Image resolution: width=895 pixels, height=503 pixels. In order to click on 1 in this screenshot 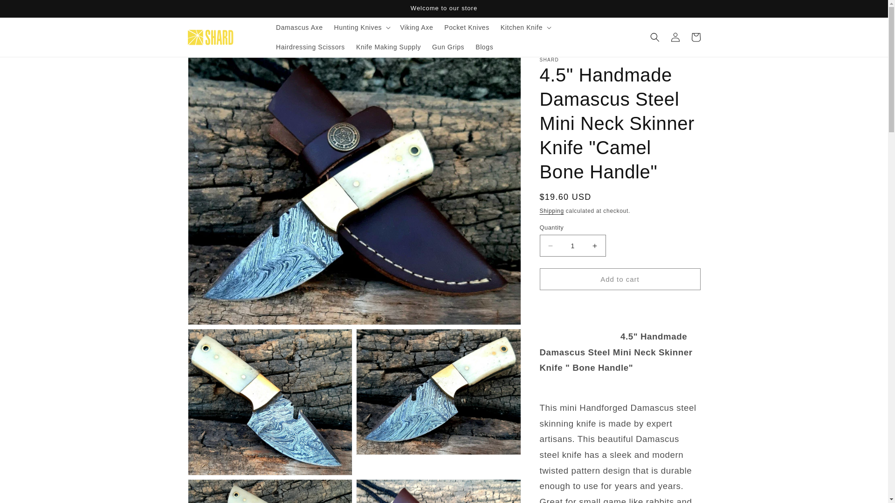, I will do `click(572, 245)`.